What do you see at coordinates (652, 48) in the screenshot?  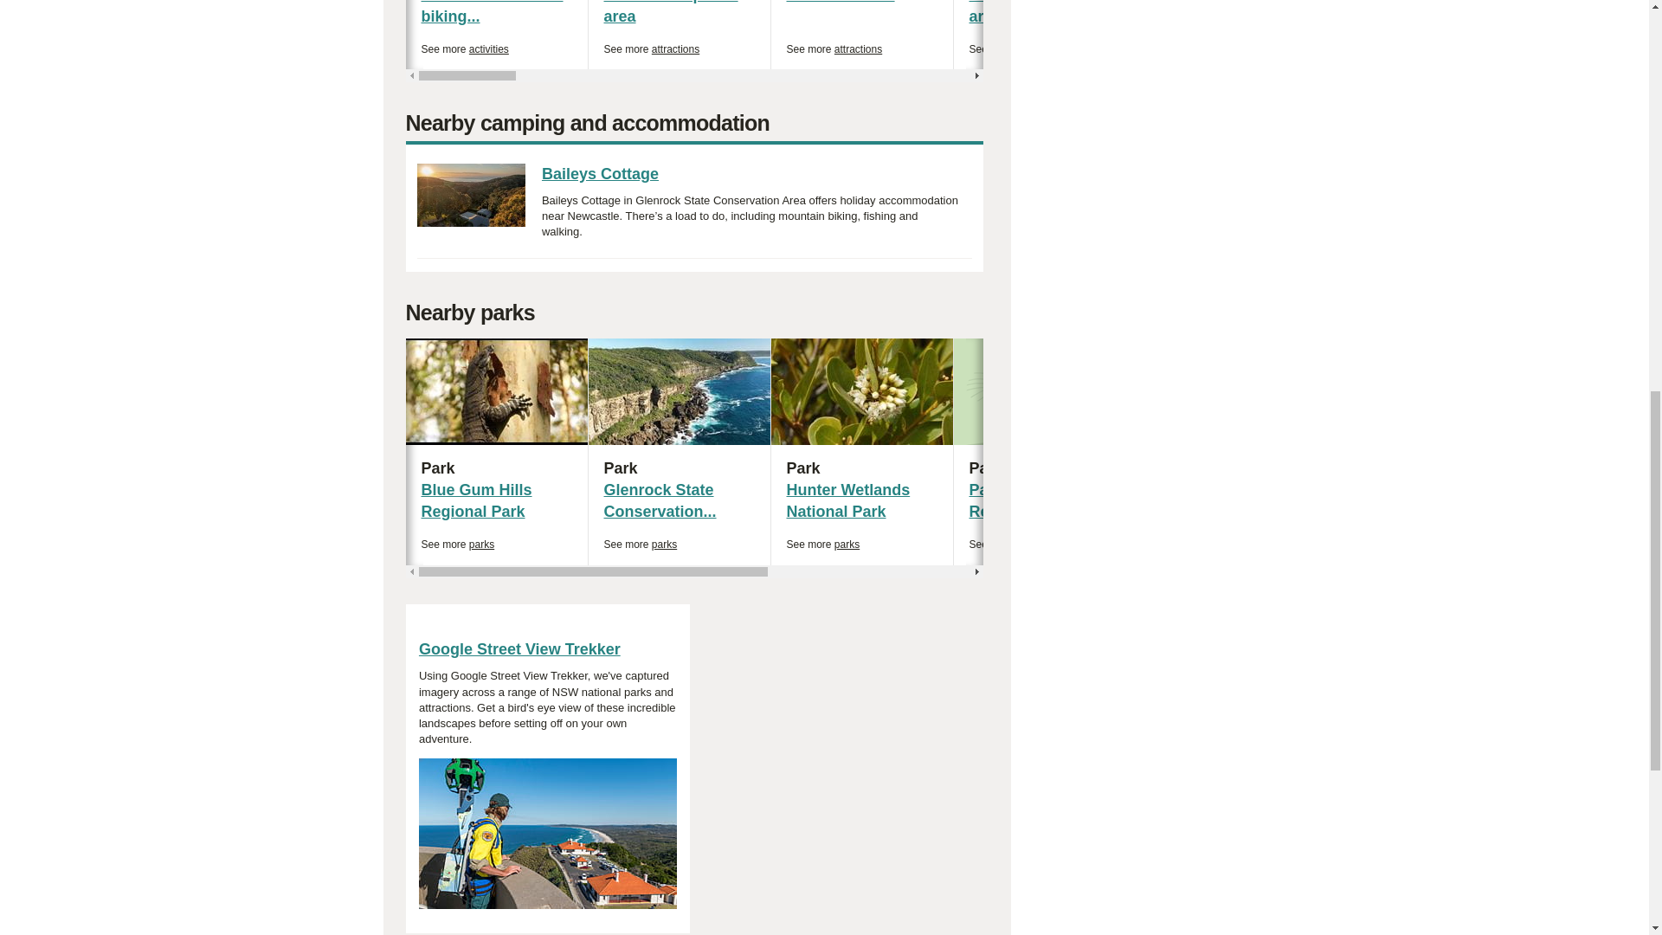 I see `See more parks` at bounding box center [652, 48].